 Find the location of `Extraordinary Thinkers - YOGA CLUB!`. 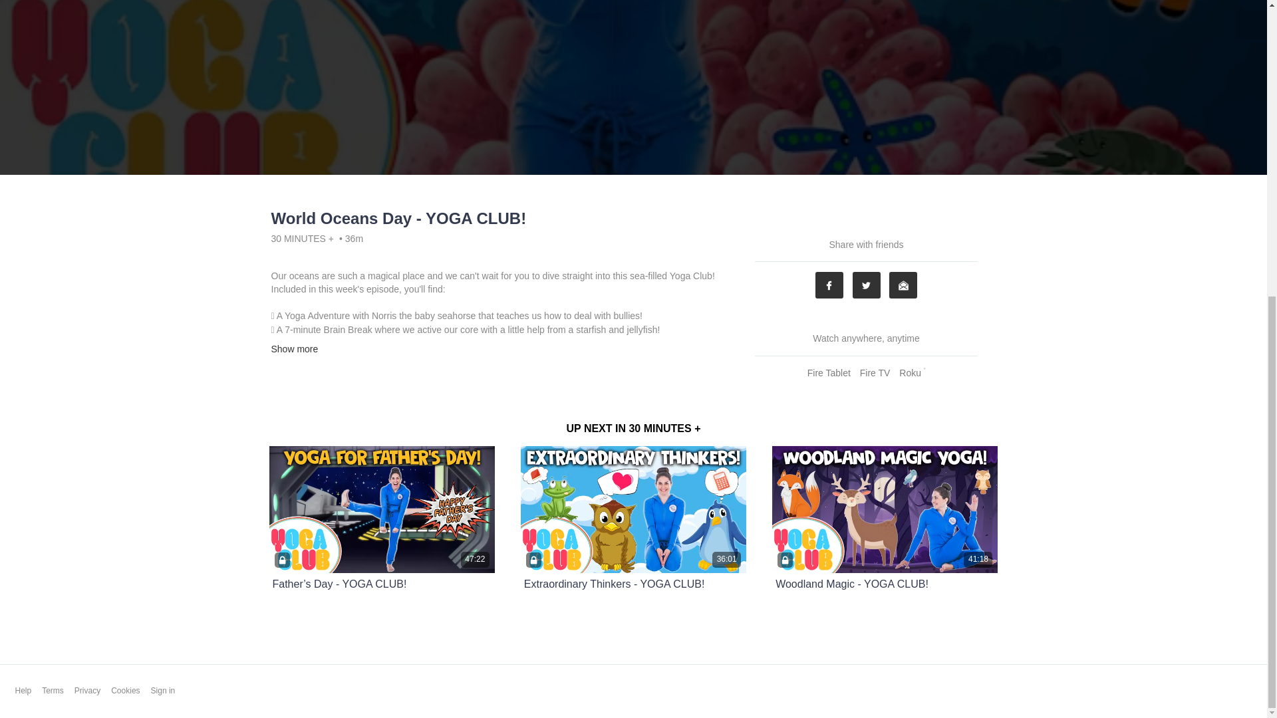

Extraordinary Thinkers - YOGA CLUB! is located at coordinates (614, 584).